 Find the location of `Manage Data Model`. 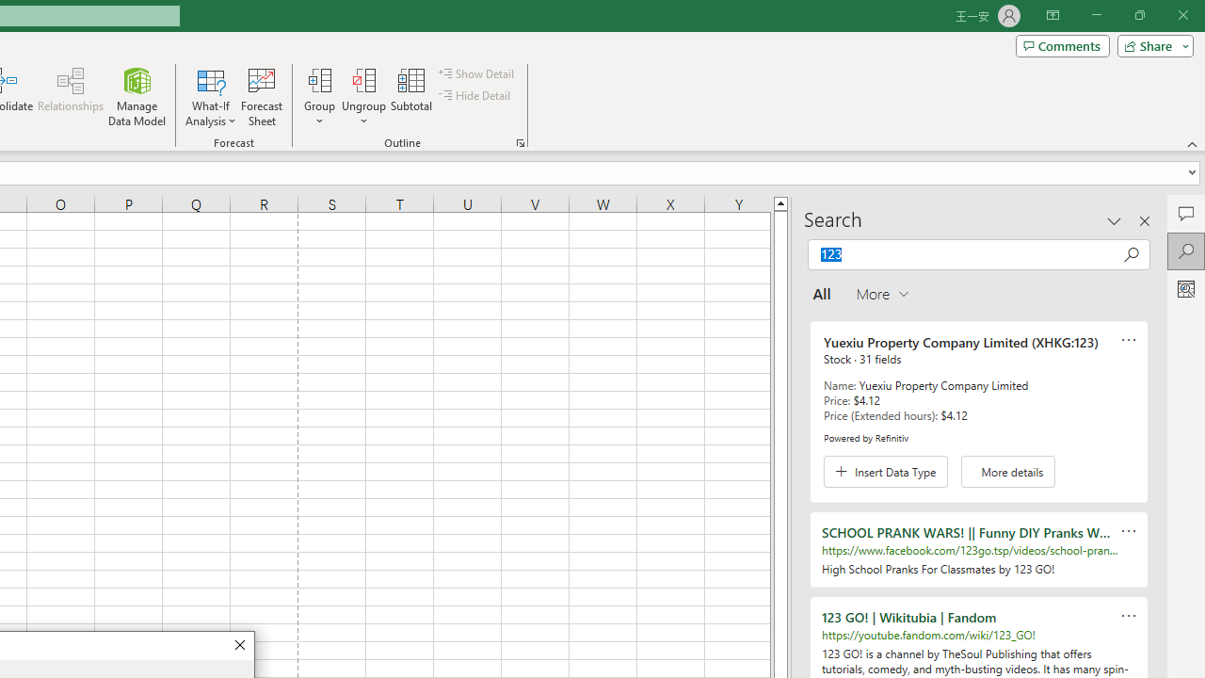

Manage Data Model is located at coordinates (137, 96).